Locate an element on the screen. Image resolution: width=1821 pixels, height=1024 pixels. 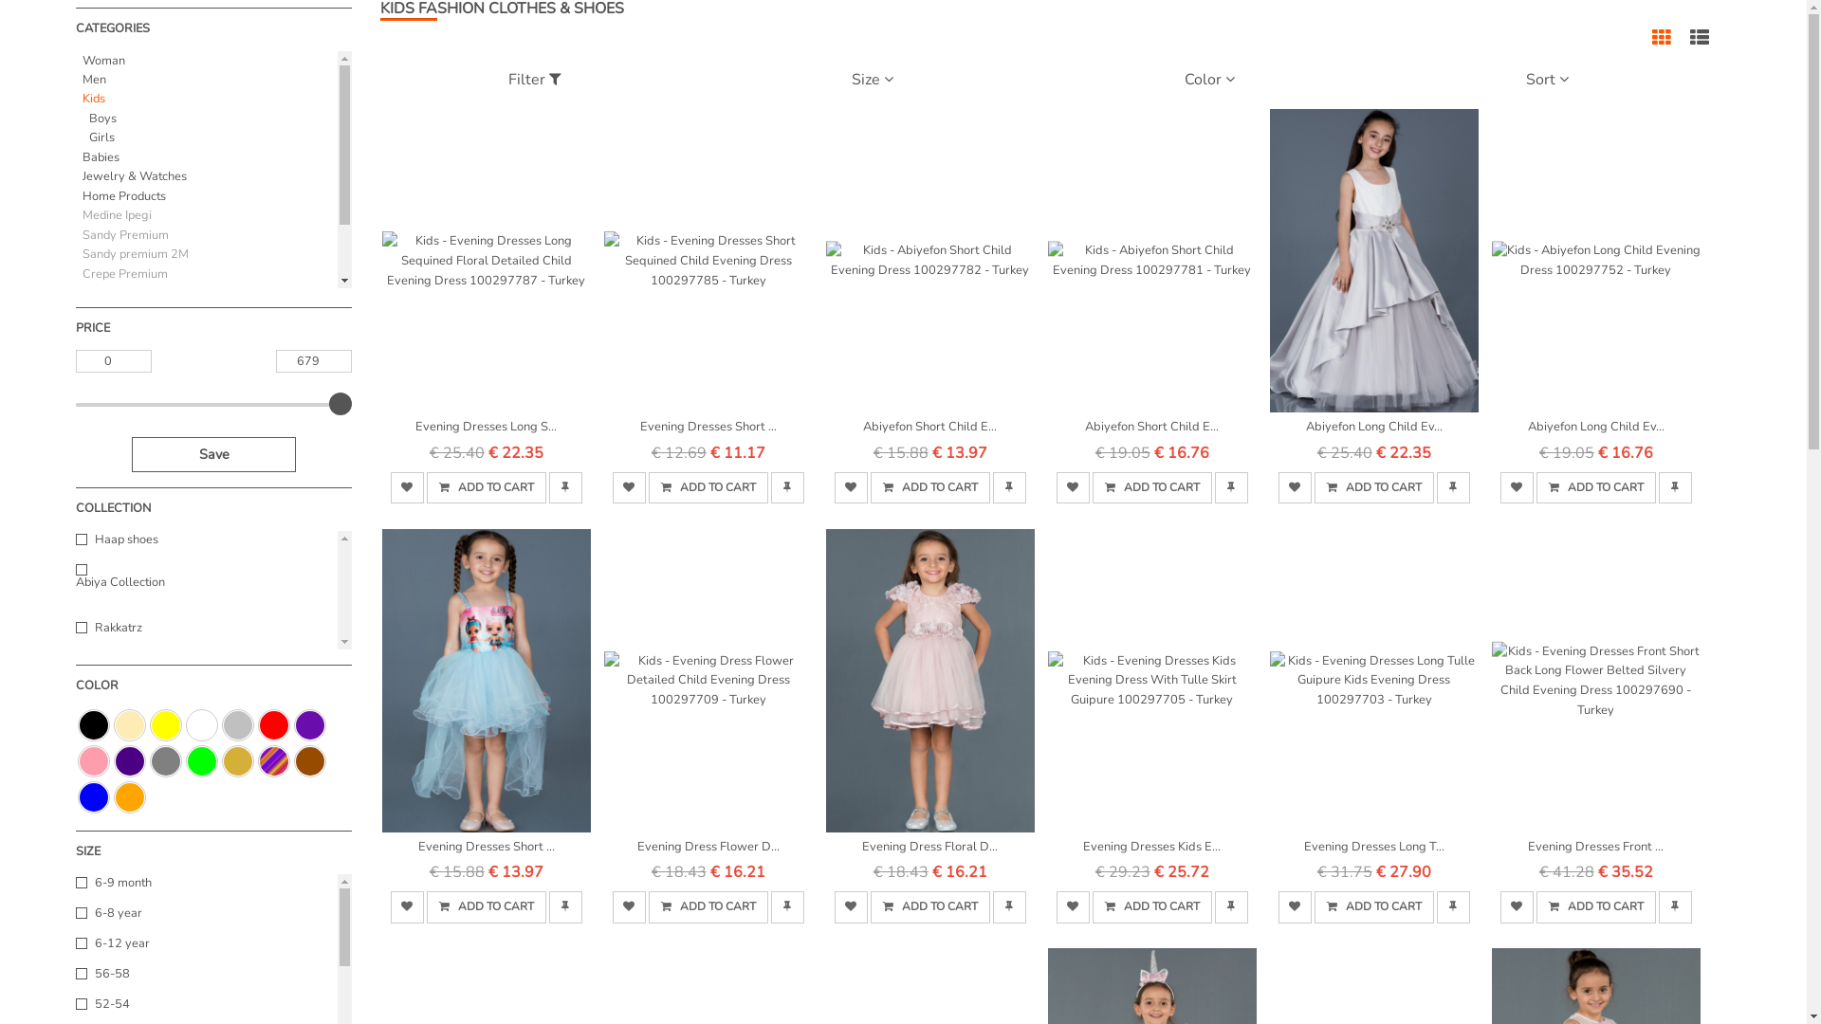
Green is located at coordinates (202, 761).